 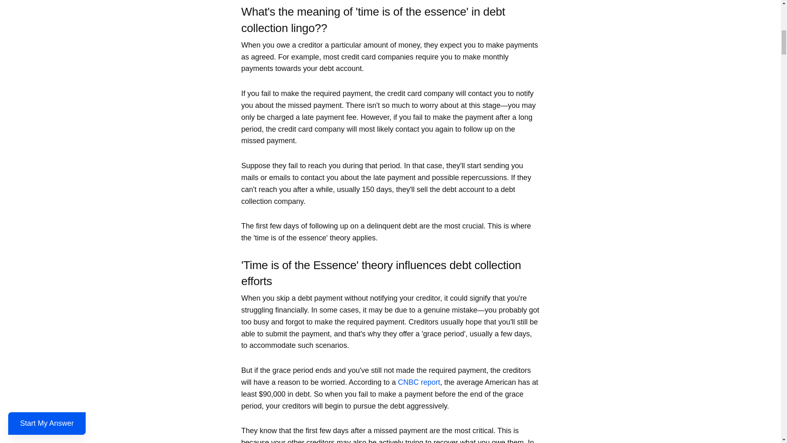 What do you see at coordinates (419, 382) in the screenshot?
I see `CNBC report` at bounding box center [419, 382].